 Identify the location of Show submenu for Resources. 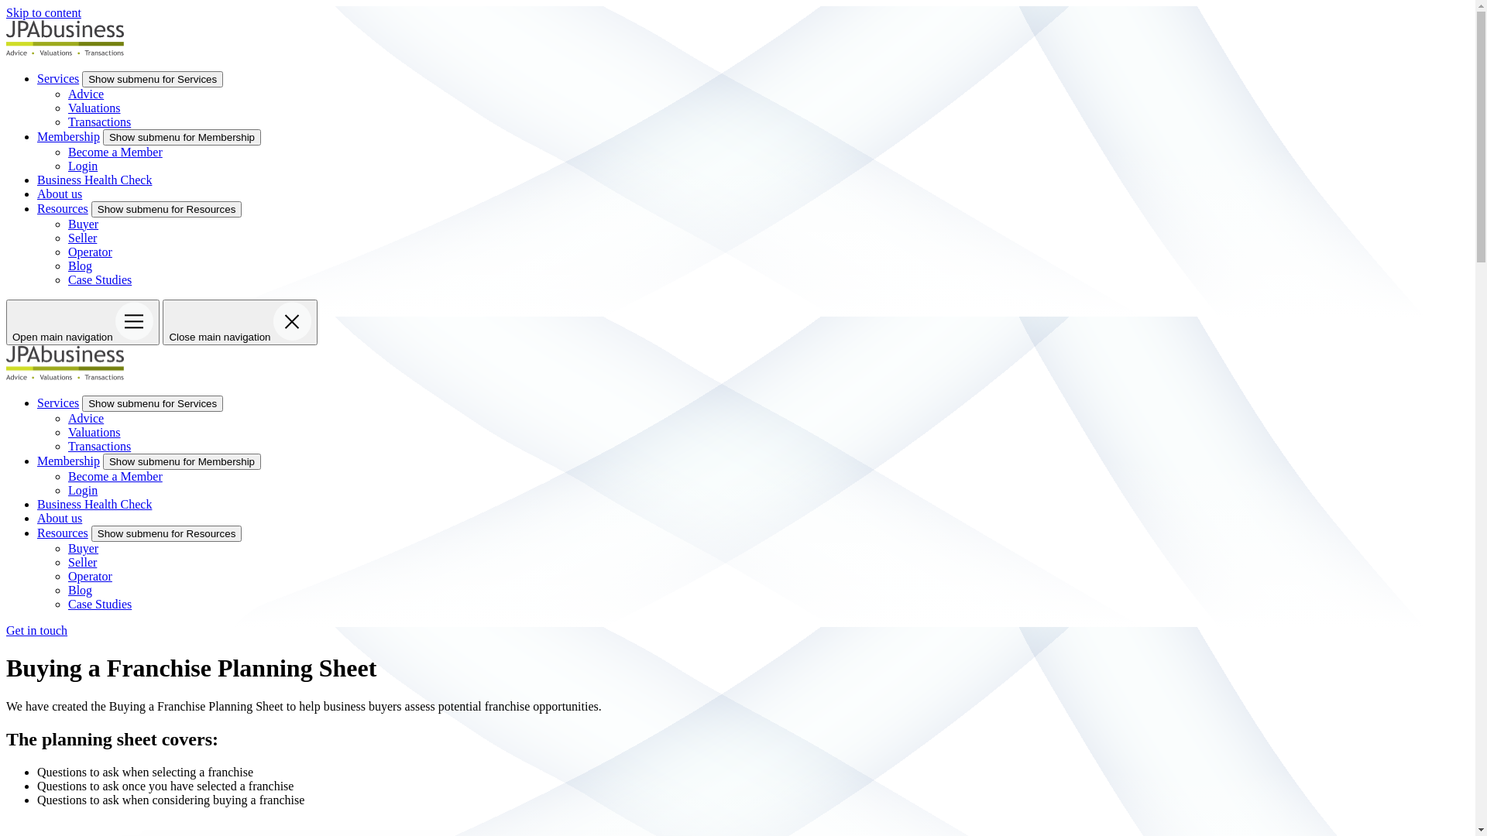
(167, 534).